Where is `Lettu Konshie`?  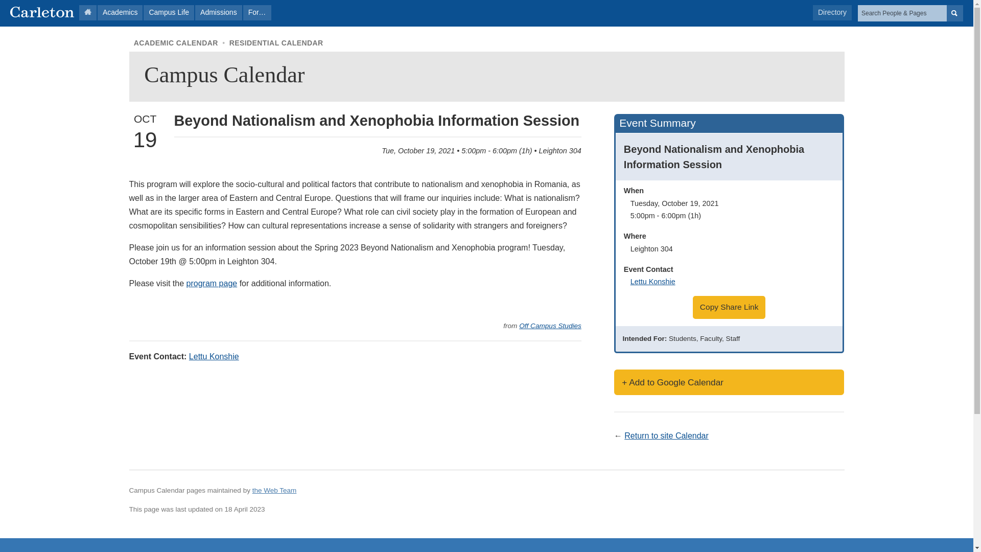 Lettu Konshie is located at coordinates (214, 357).